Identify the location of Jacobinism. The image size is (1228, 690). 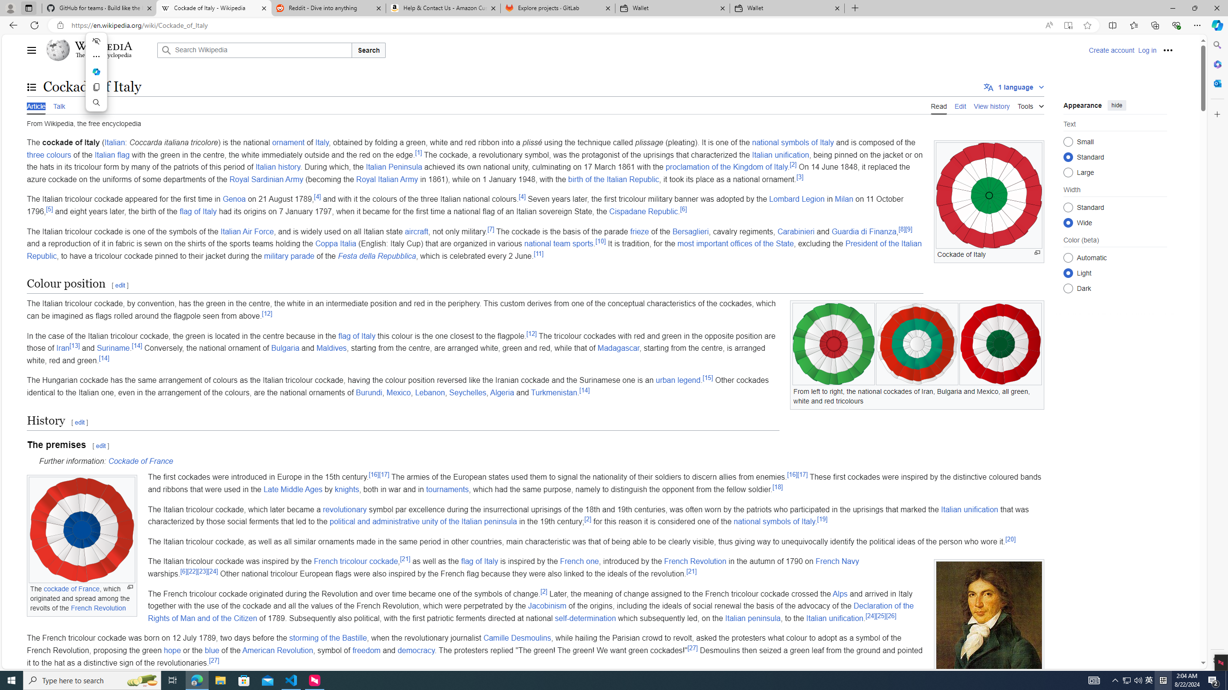
(547, 606).